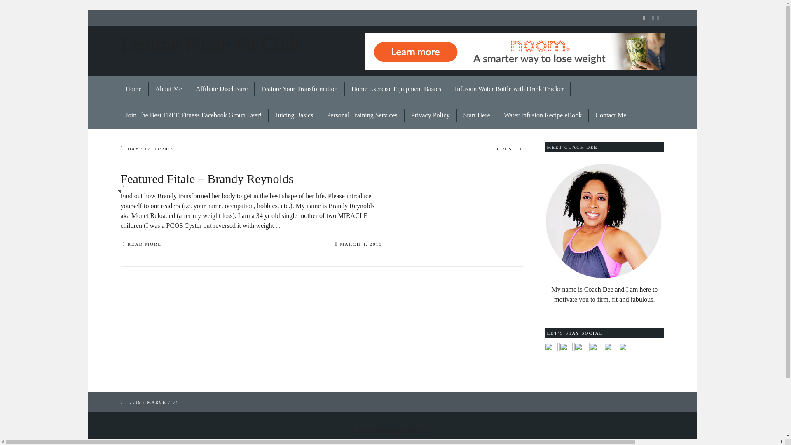  I want to click on Privacy Policy, so click(431, 115).